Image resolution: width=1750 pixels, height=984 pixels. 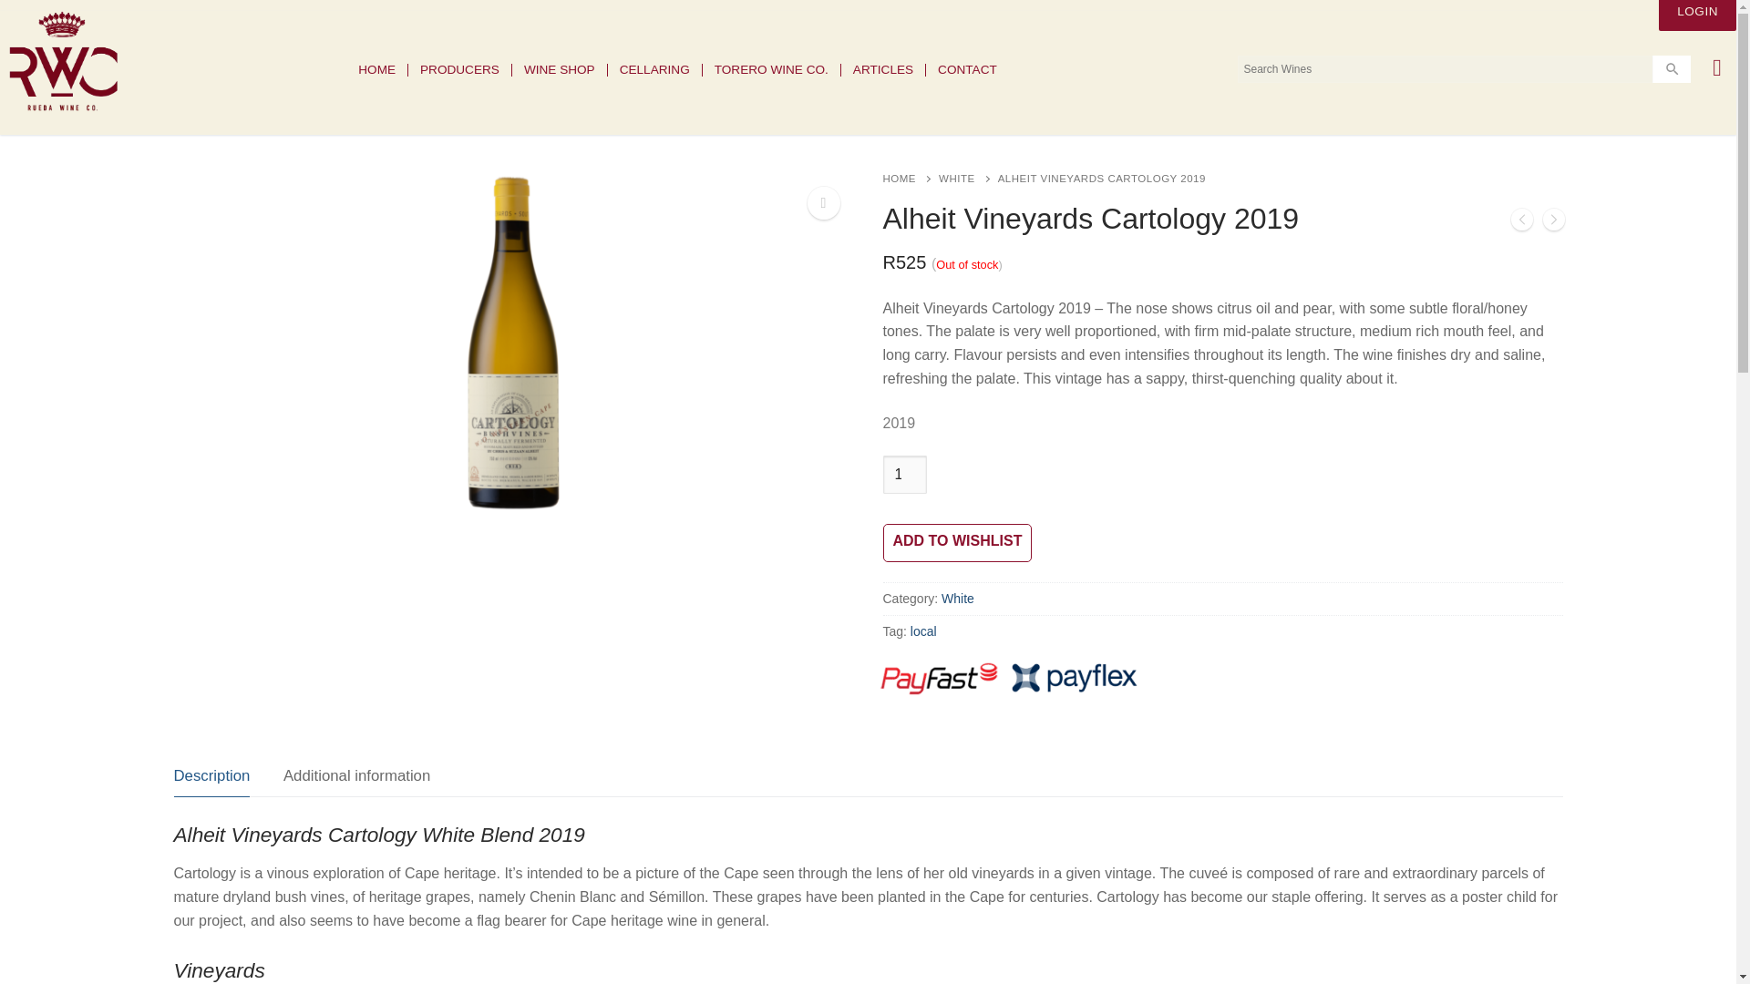 What do you see at coordinates (967, 70) in the screenshot?
I see `CONTACT` at bounding box center [967, 70].